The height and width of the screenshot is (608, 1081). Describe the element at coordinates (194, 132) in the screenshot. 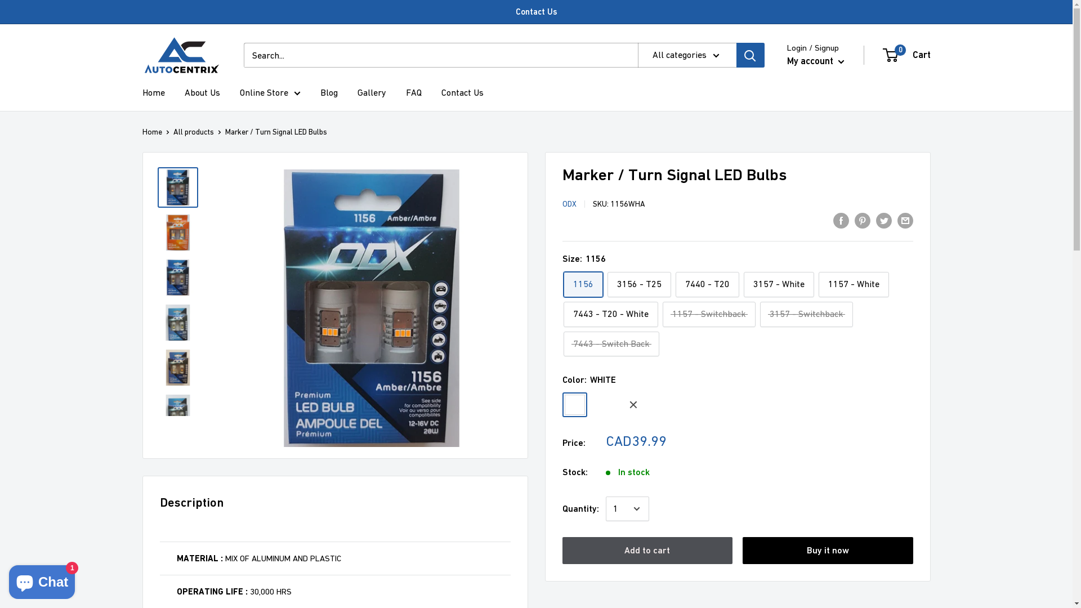

I see `All products` at that location.